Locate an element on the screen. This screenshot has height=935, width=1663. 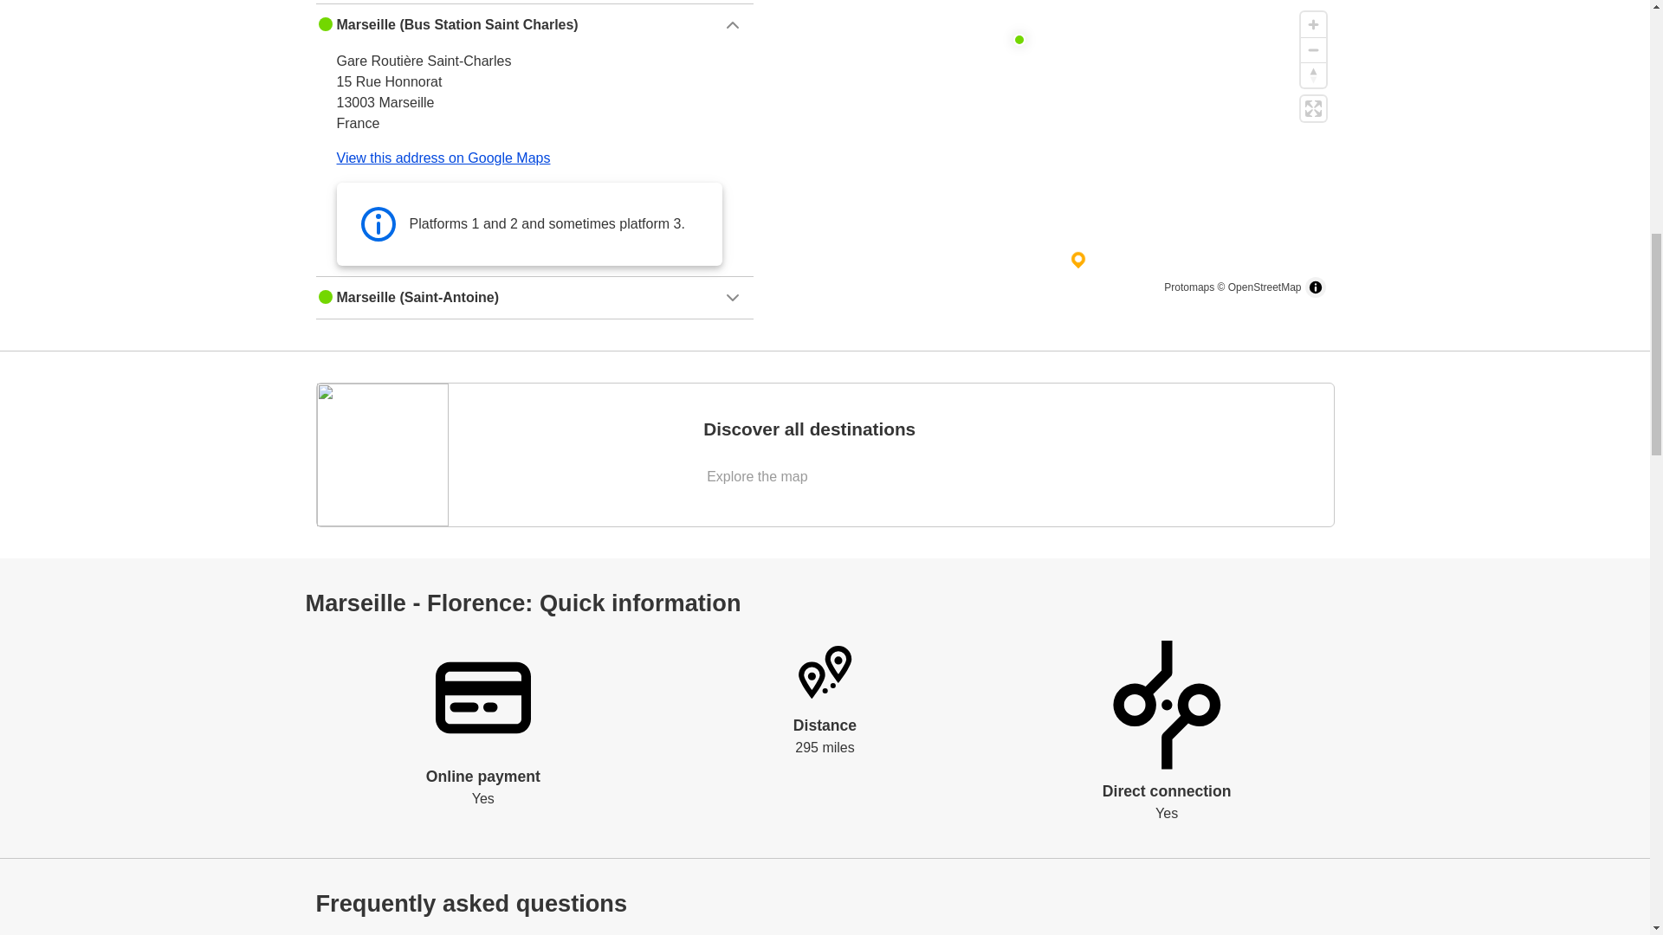
View this address on Google Maps is located at coordinates (443, 158).